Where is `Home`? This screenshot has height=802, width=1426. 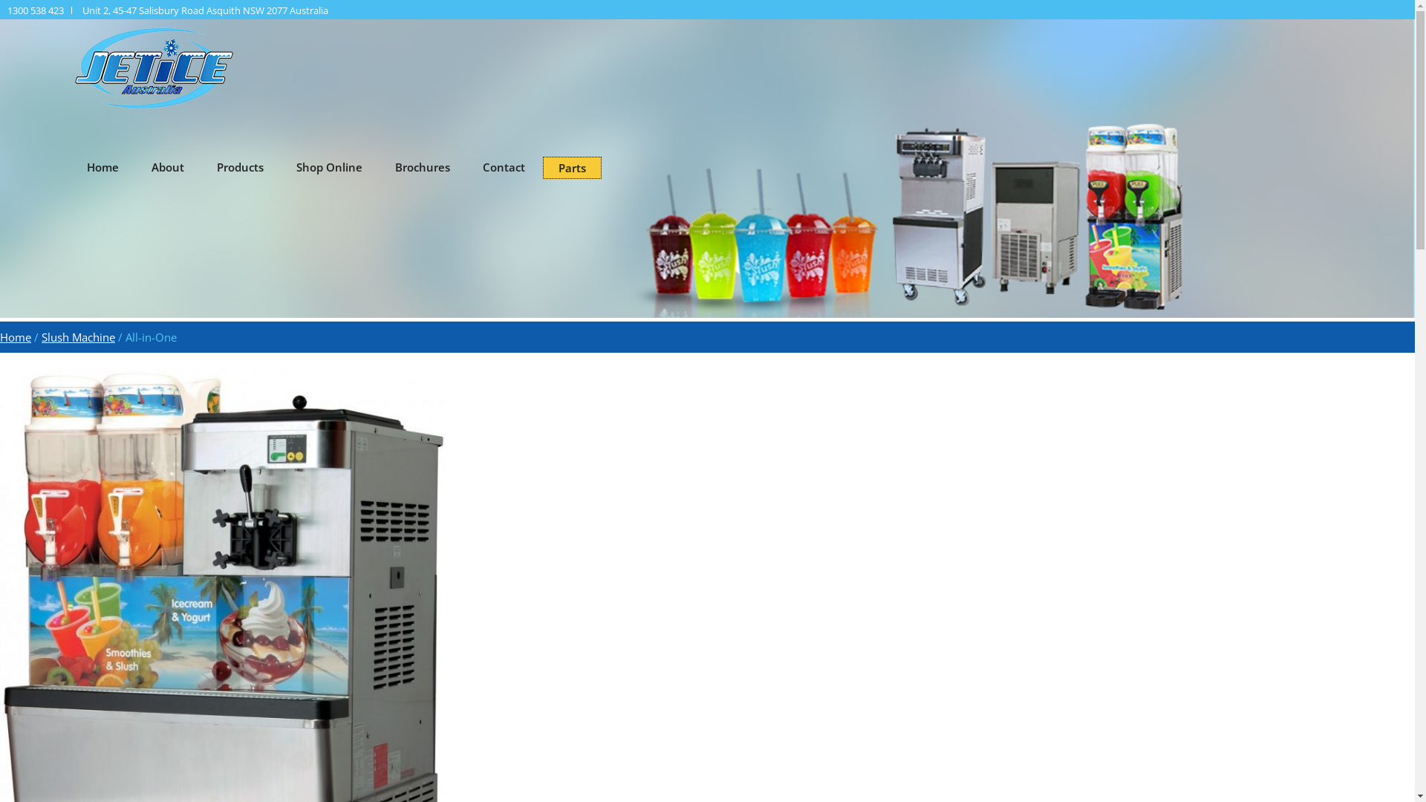
Home is located at coordinates (102, 167).